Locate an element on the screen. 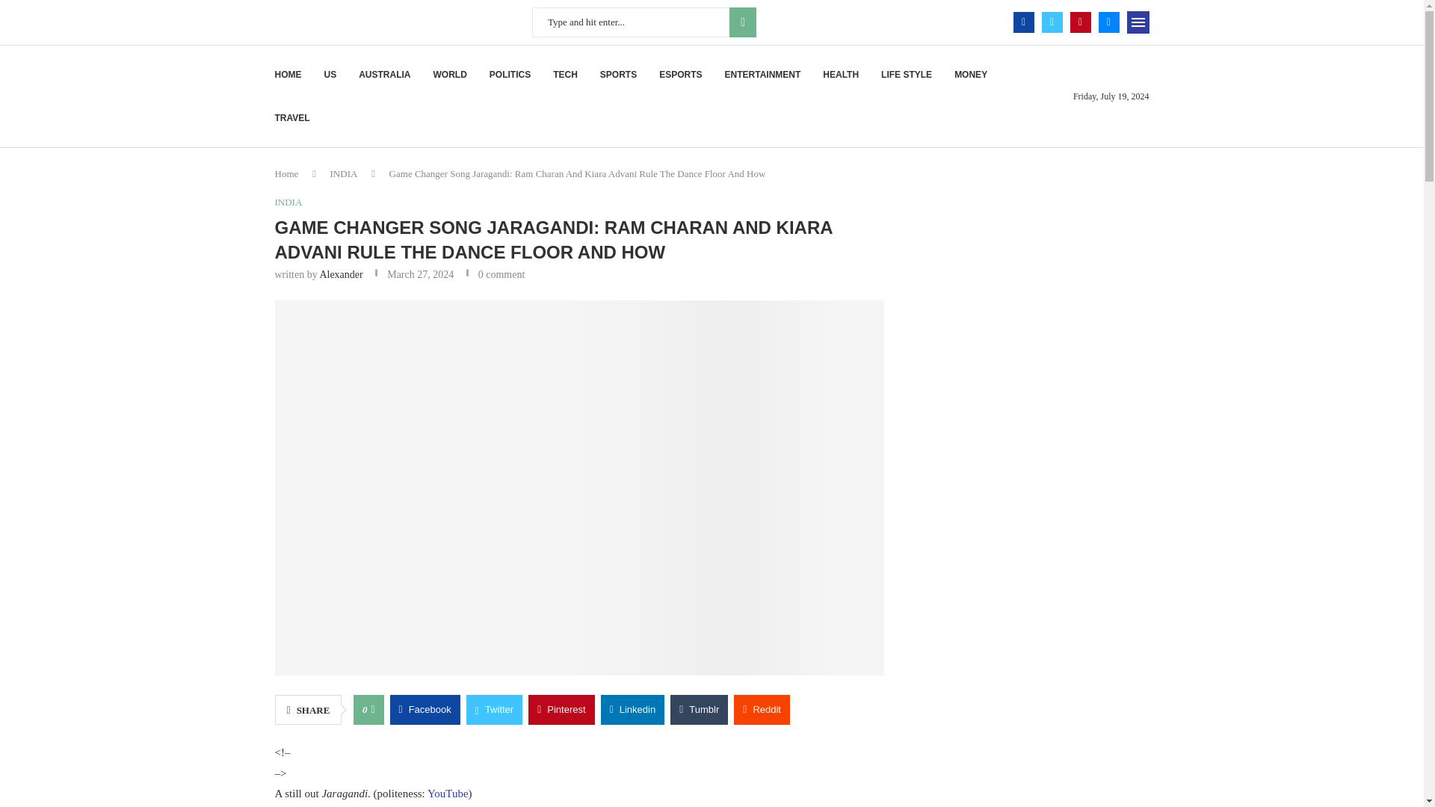 This screenshot has width=1435, height=807. ENTERTAINMENT is located at coordinates (762, 75).